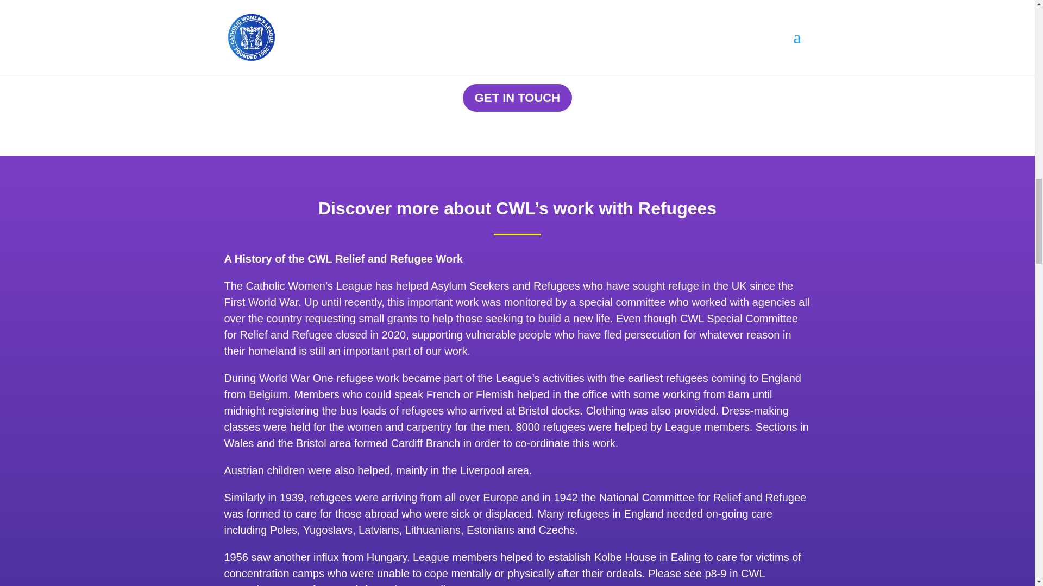 The image size is (1043, 586). What do you see at coordinates (311, 27) in the screenshot?
I see `Margret-1` at bounding box center [311, 27].